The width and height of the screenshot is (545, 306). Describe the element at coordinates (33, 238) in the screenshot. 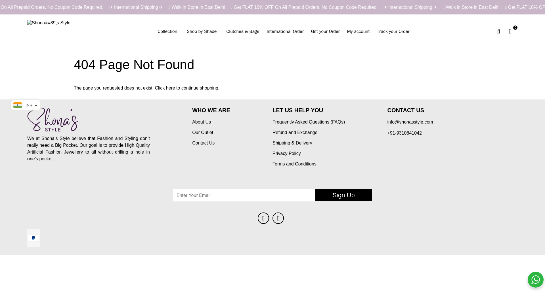

I see `PayPal` at that location.